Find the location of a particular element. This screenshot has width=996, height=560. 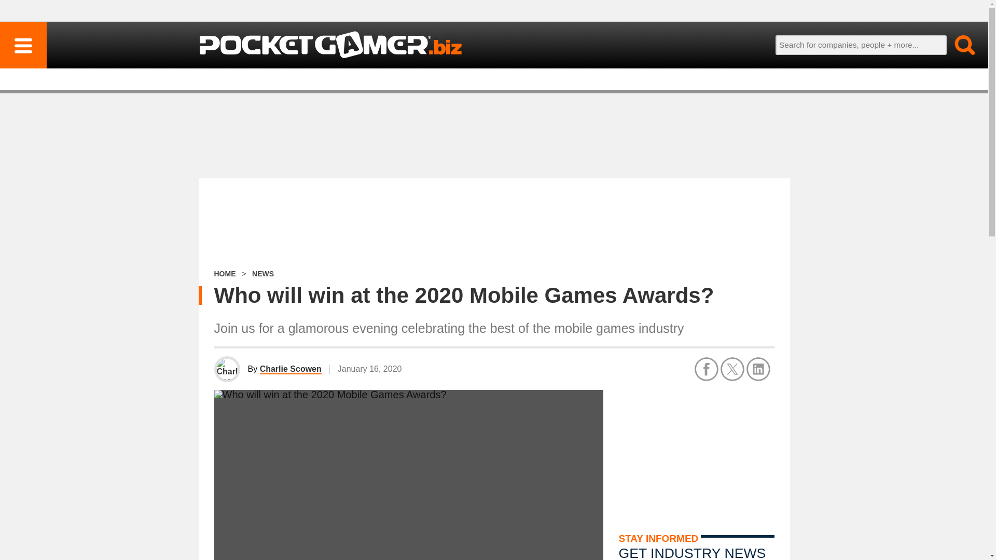

NEWS is located at coordinates (262, 274).